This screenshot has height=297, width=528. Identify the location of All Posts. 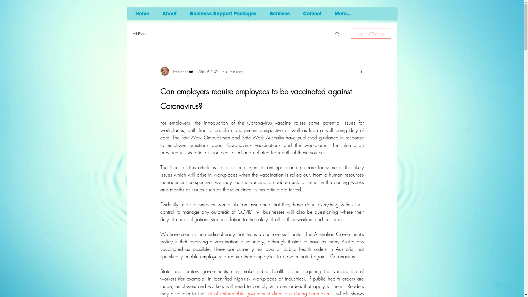
(139, 34).